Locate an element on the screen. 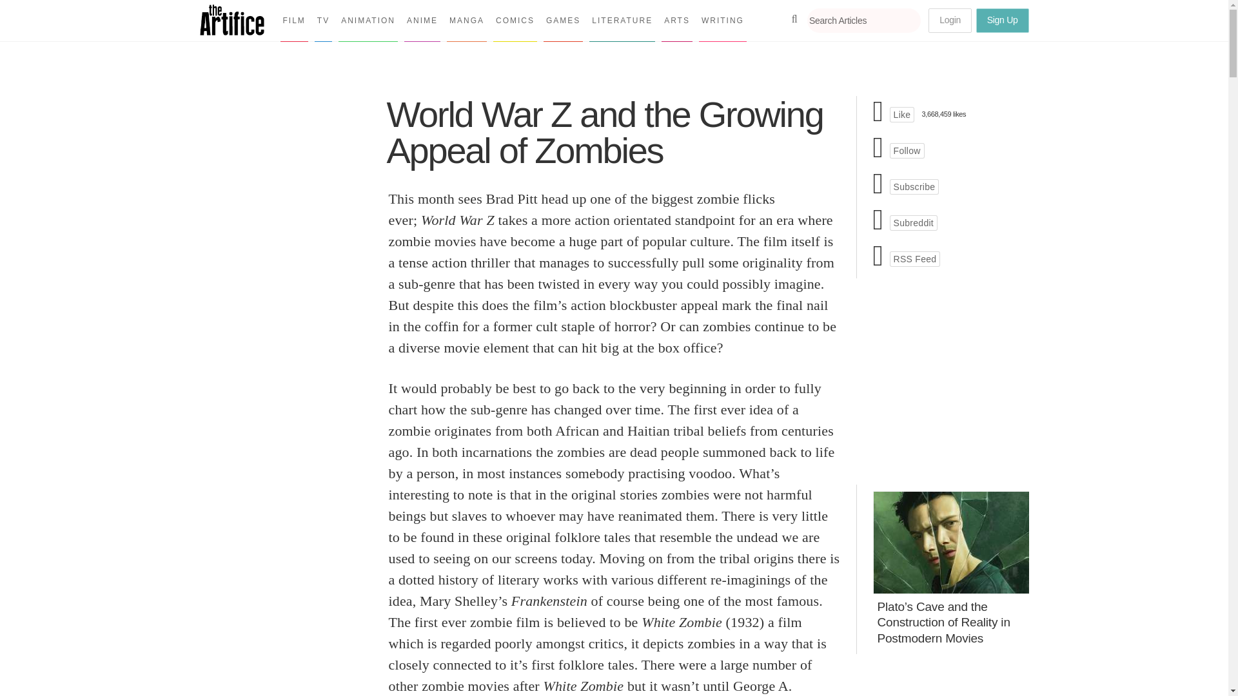 This screenshot has width=1238, height=696. FILM is located at coordinates (293, 21).